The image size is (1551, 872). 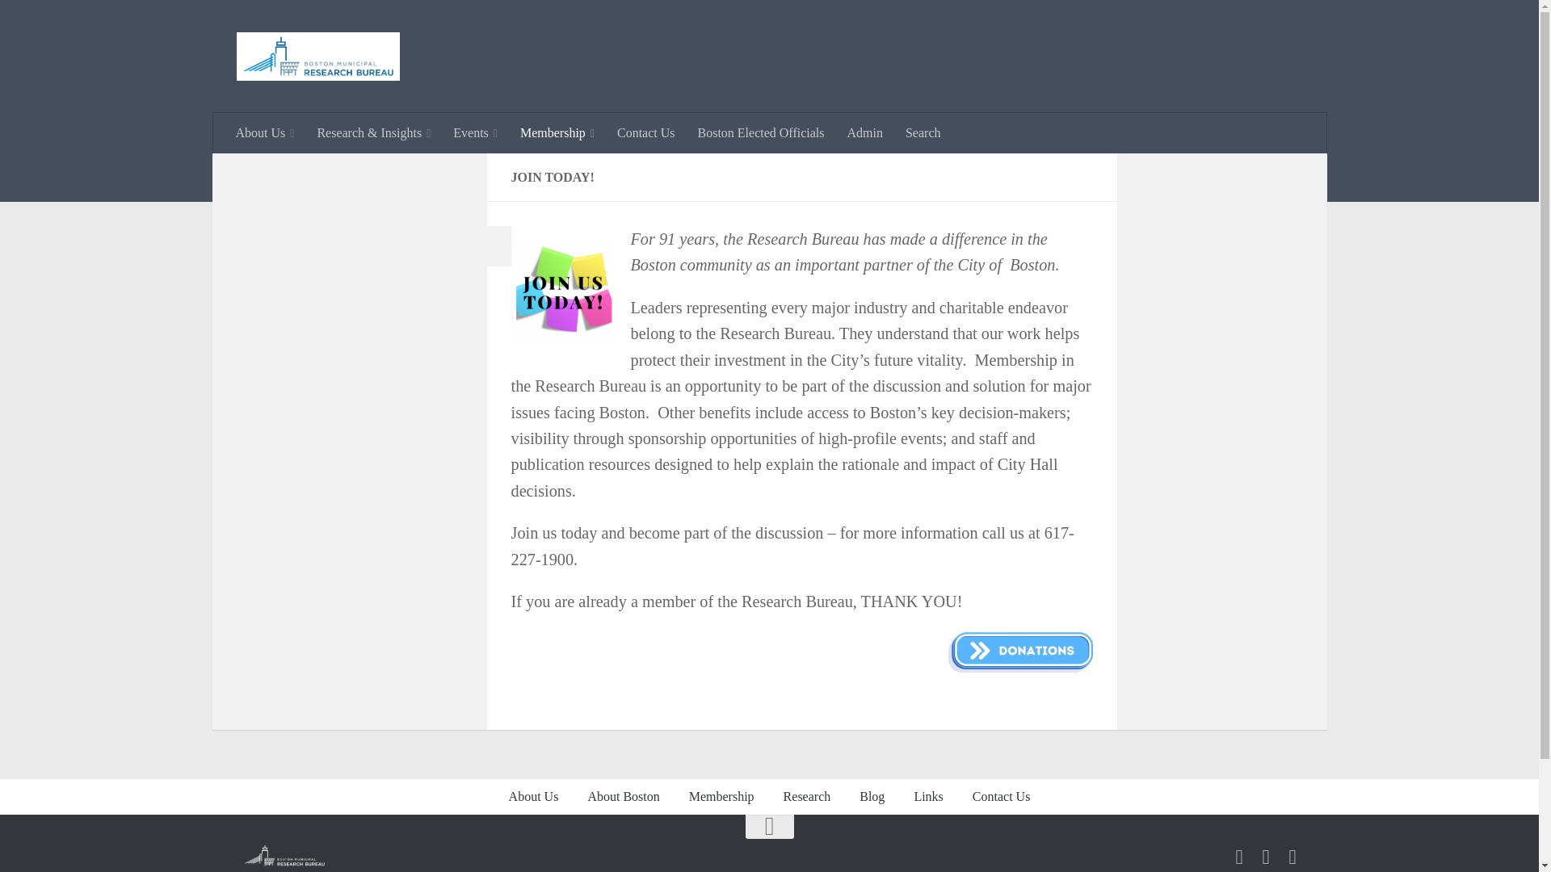 I want to click on About Us, so click(x=265, y=133).